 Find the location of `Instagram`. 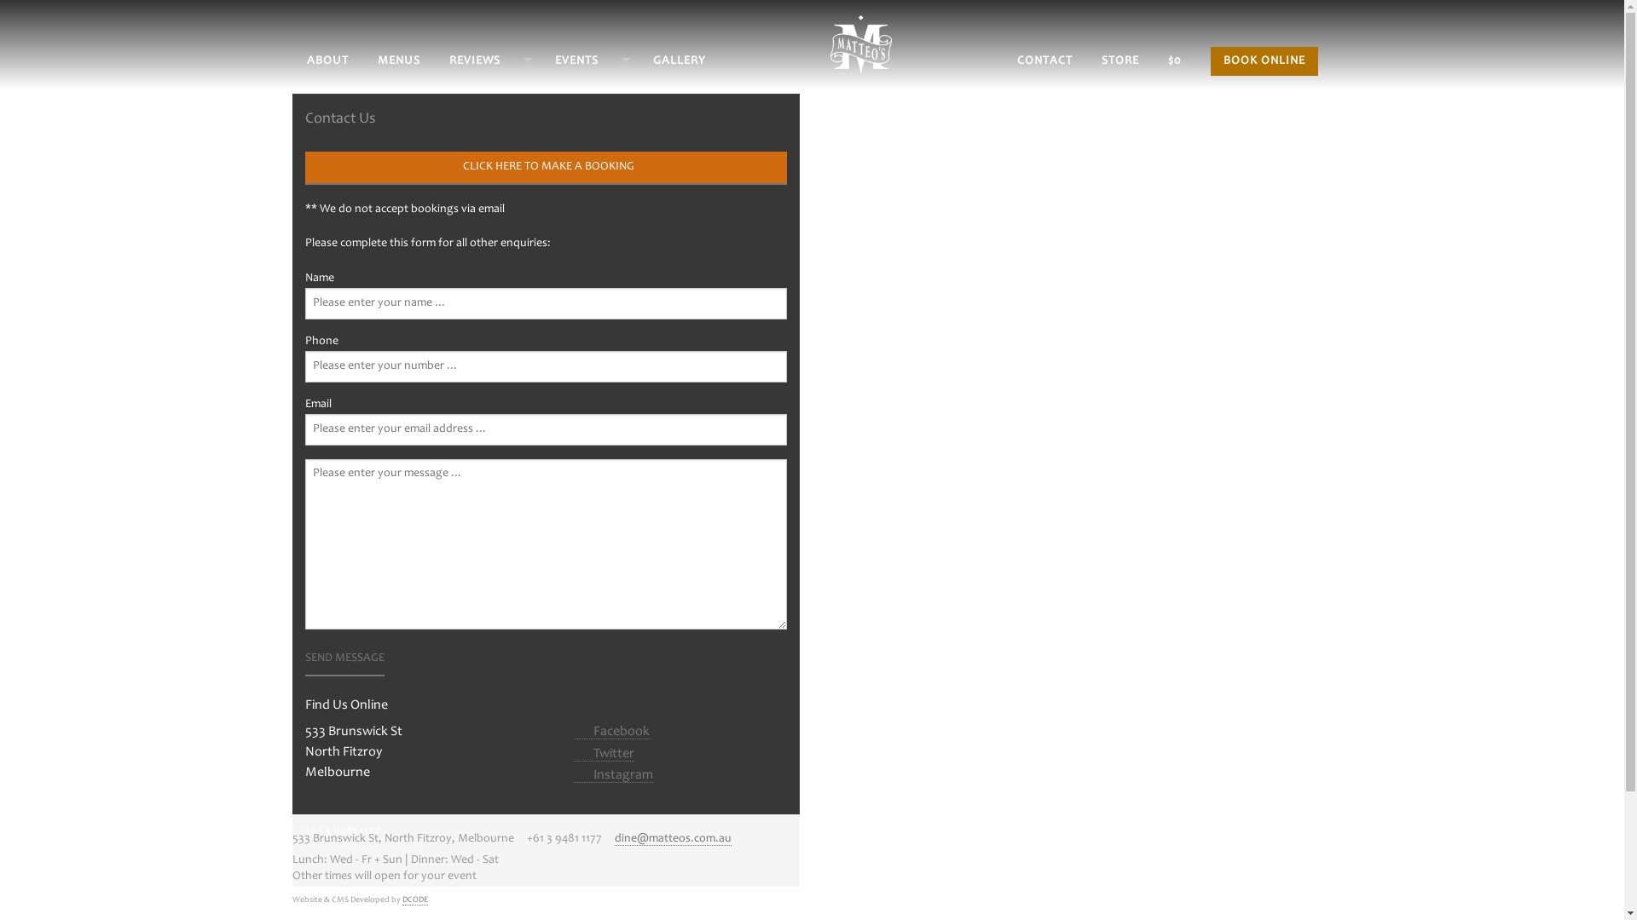

Instagram is located at coordinates (614, 775).